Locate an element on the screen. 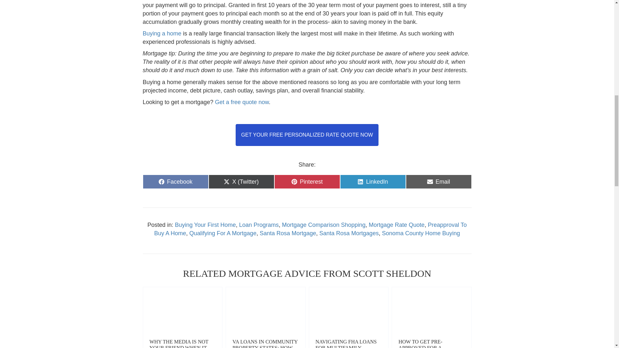 This screenshot has width=619, height=348. Loan Programs is located at coordinates (259, 225).